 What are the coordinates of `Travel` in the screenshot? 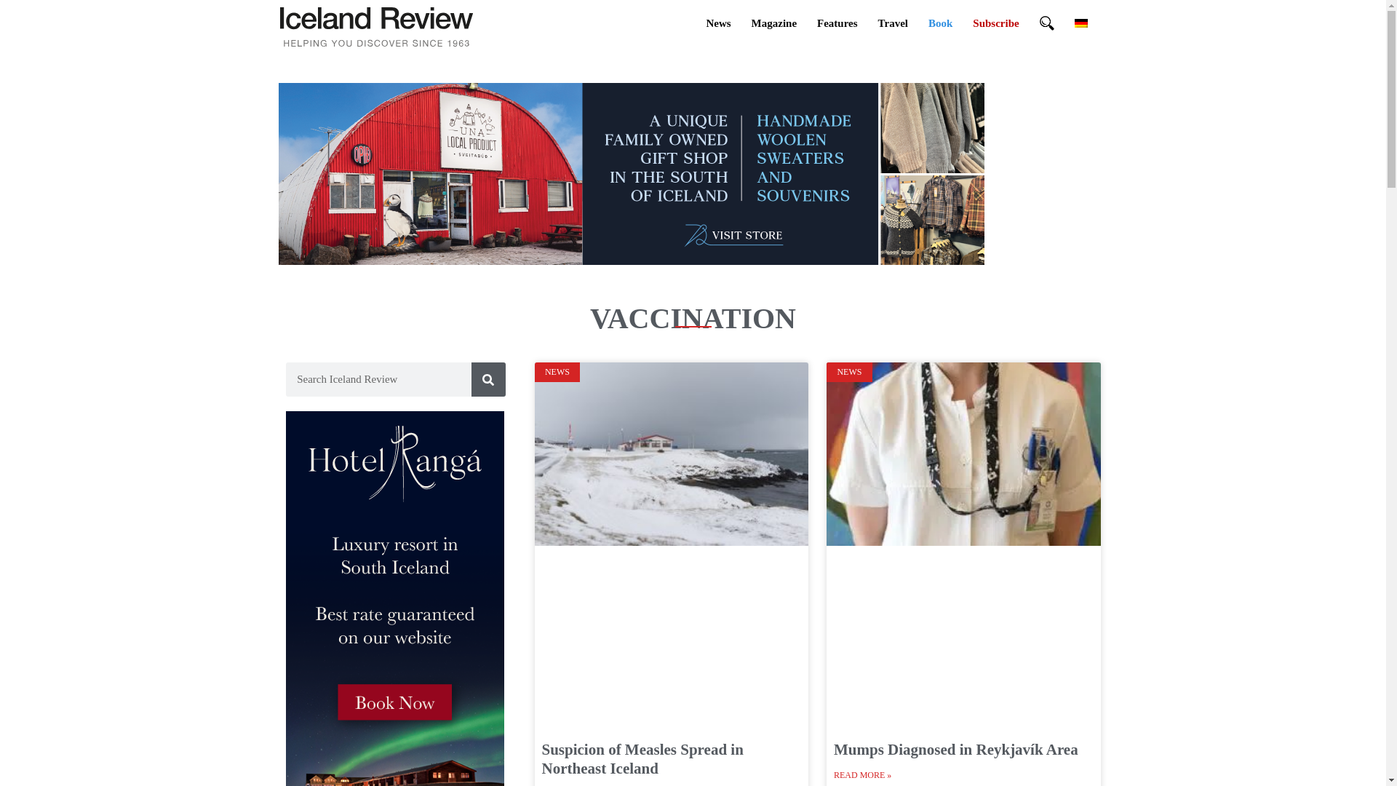 It's located at (892, 23).